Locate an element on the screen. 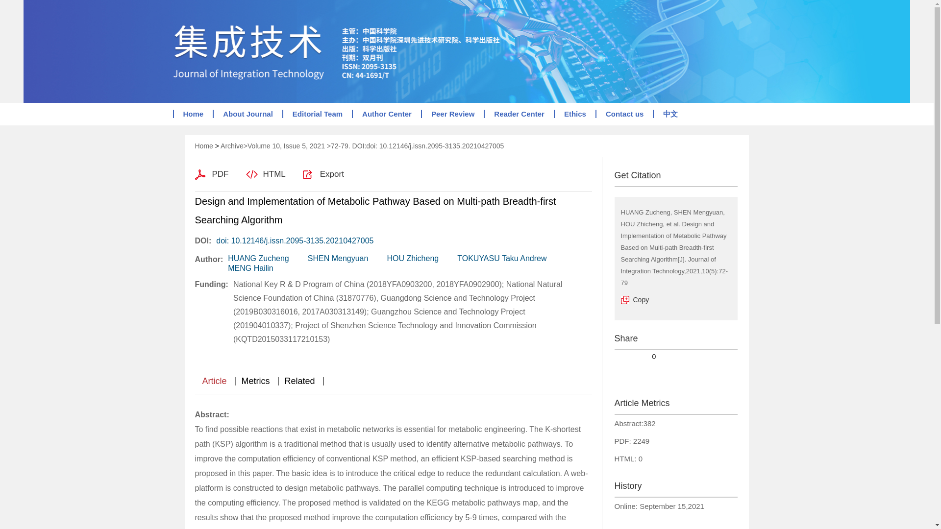 The image size is (941, 529). PDF is located at coordinates (212, 174).